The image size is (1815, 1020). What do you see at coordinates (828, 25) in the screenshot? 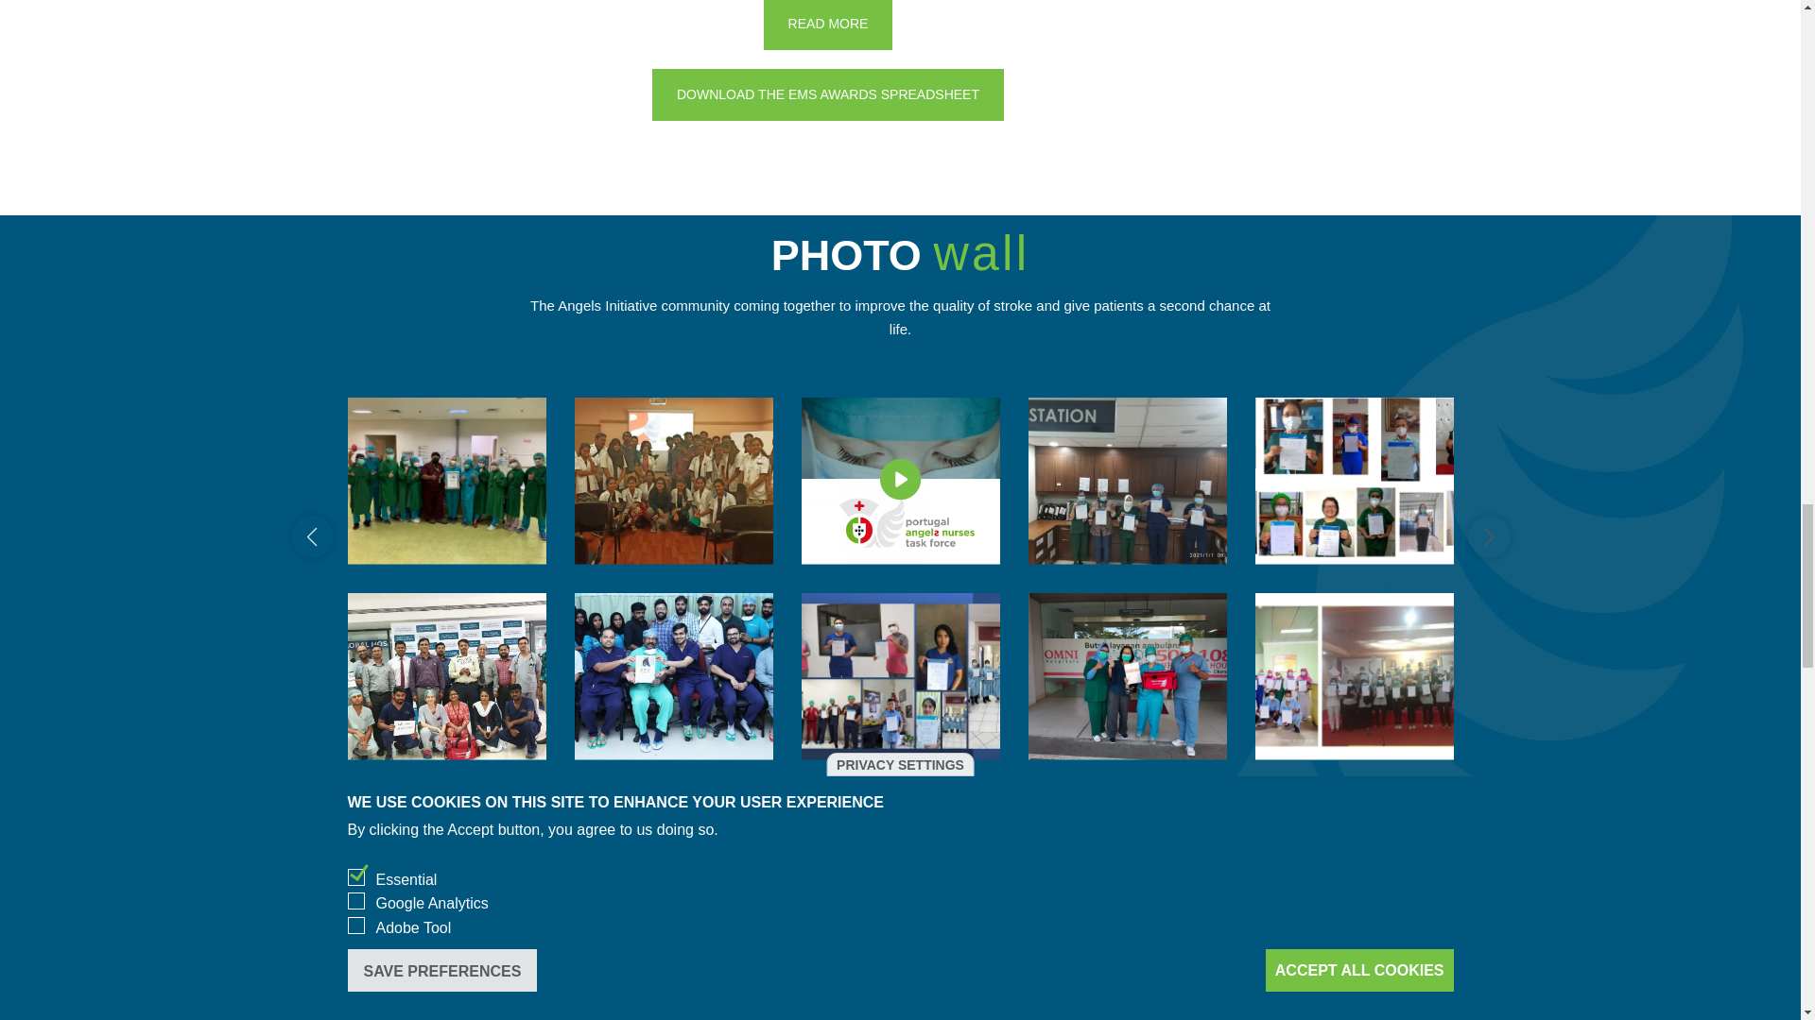
I see `READ MORE` at bounding box center [828, 25].